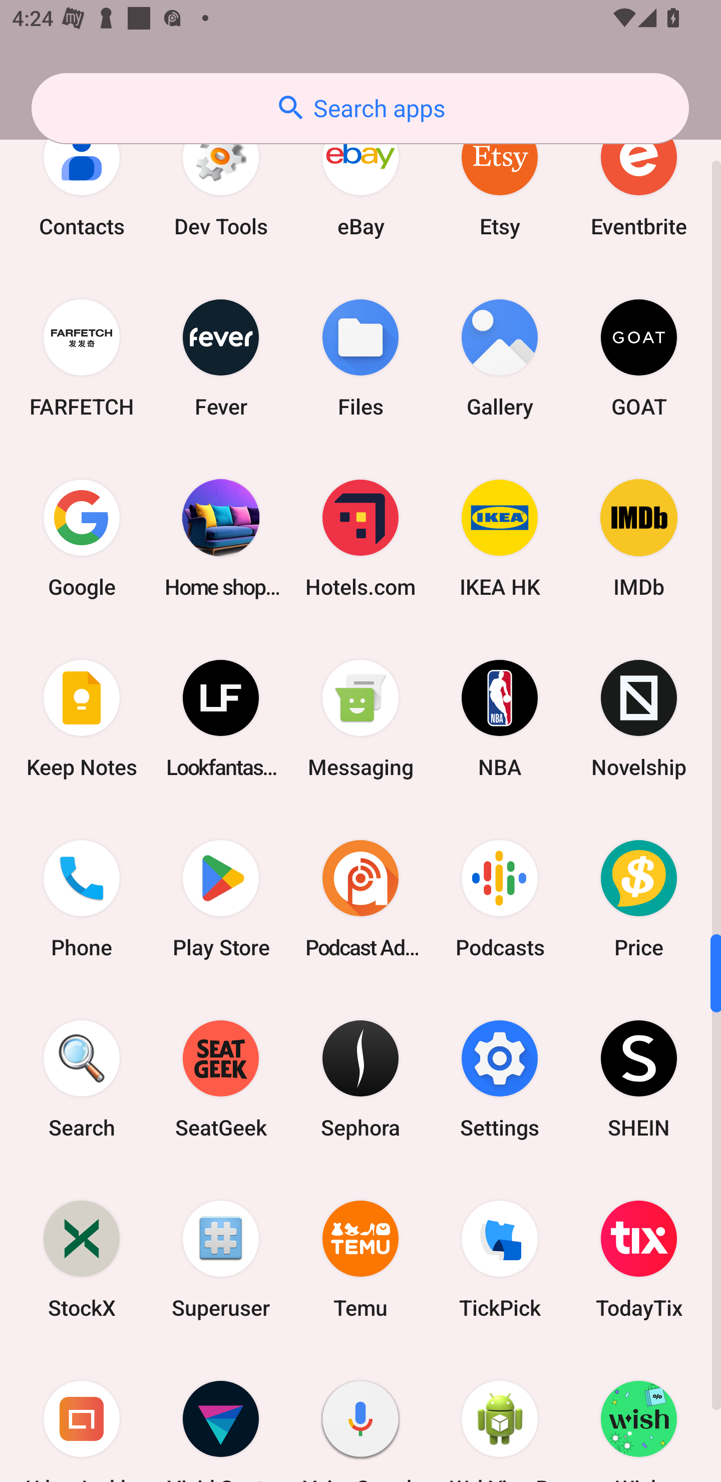 The width and height of the screenshot is (721, 1482). I want to click on Messaging, so click(360, 719).